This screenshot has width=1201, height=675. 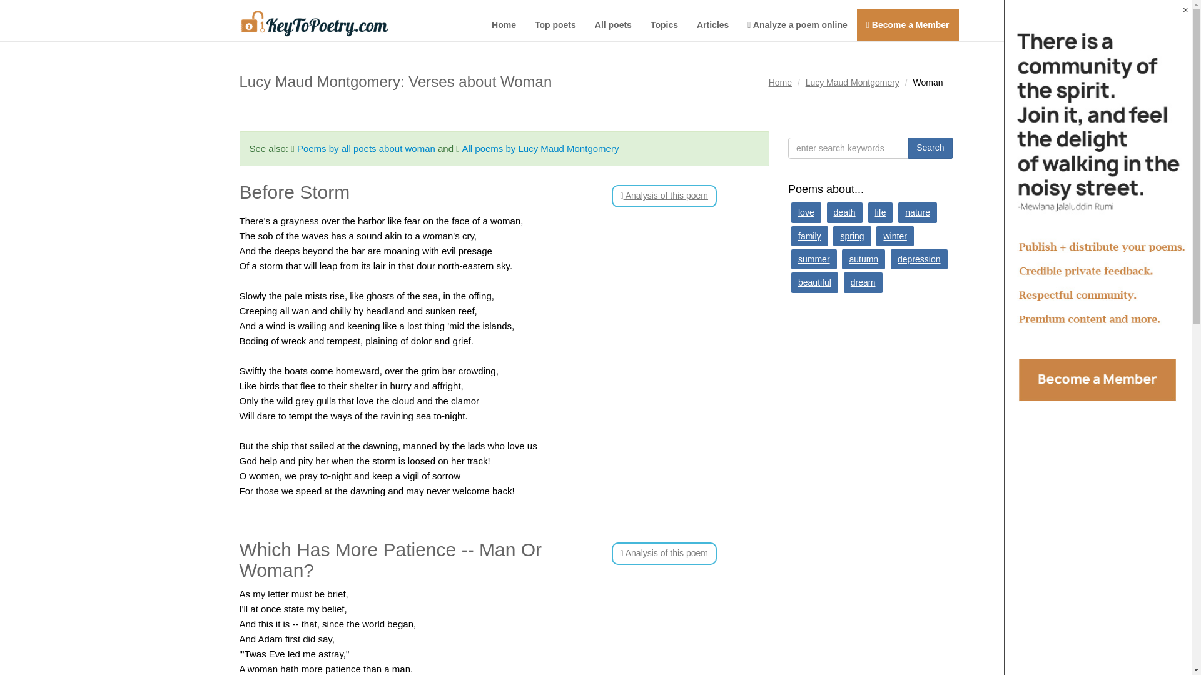 I want to click on nature, so click(x=917, y=212).